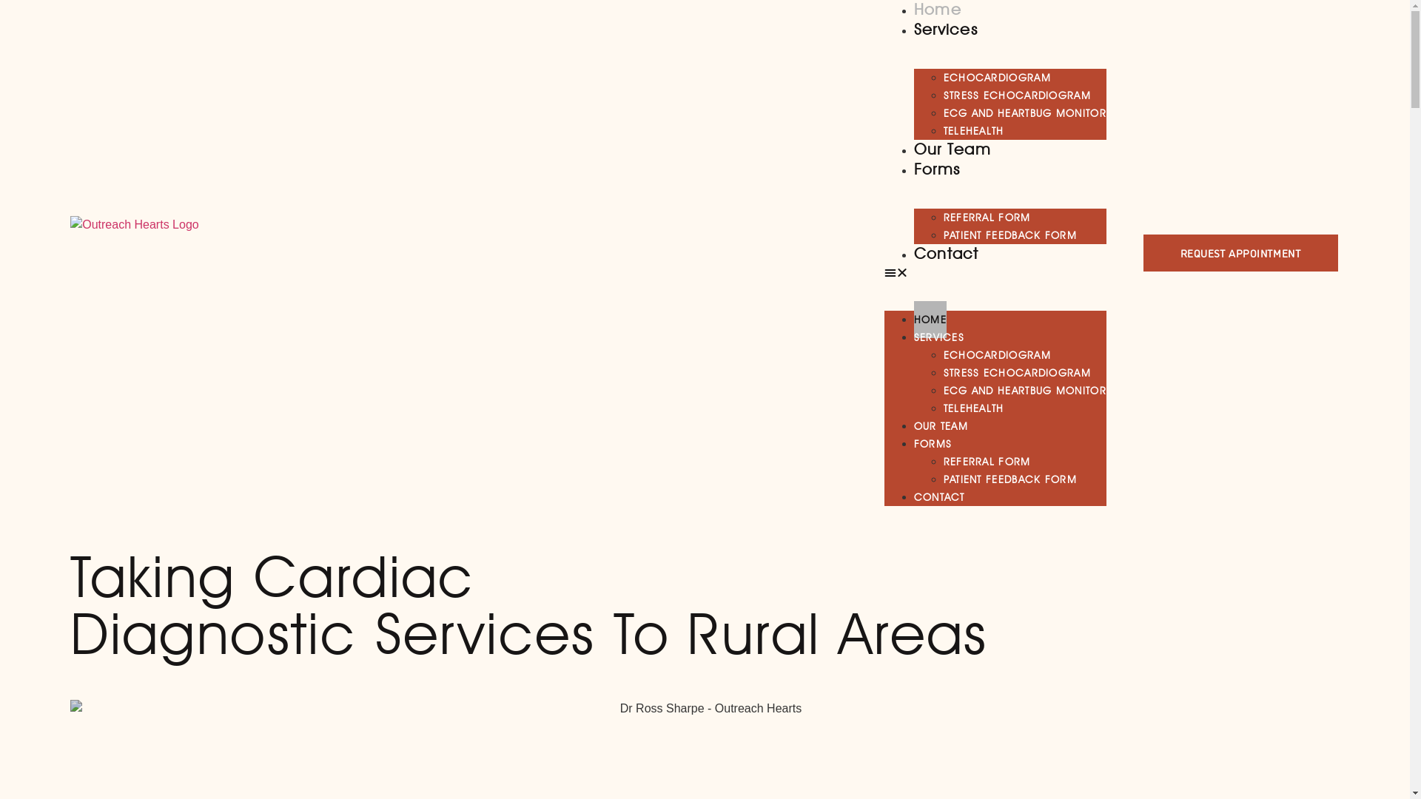 This screenshot has width=1421, height=799. Describe the element at coordinates (937, 169) in the screenshot. I see `Forms` at that location.